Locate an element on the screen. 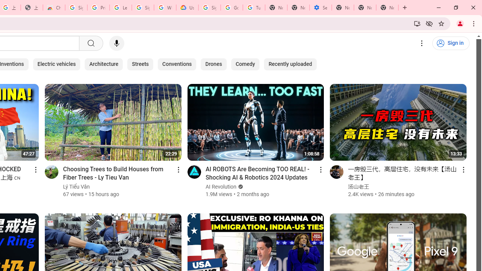  Sign in - Google Accounts is located at coordinates (209, 8).